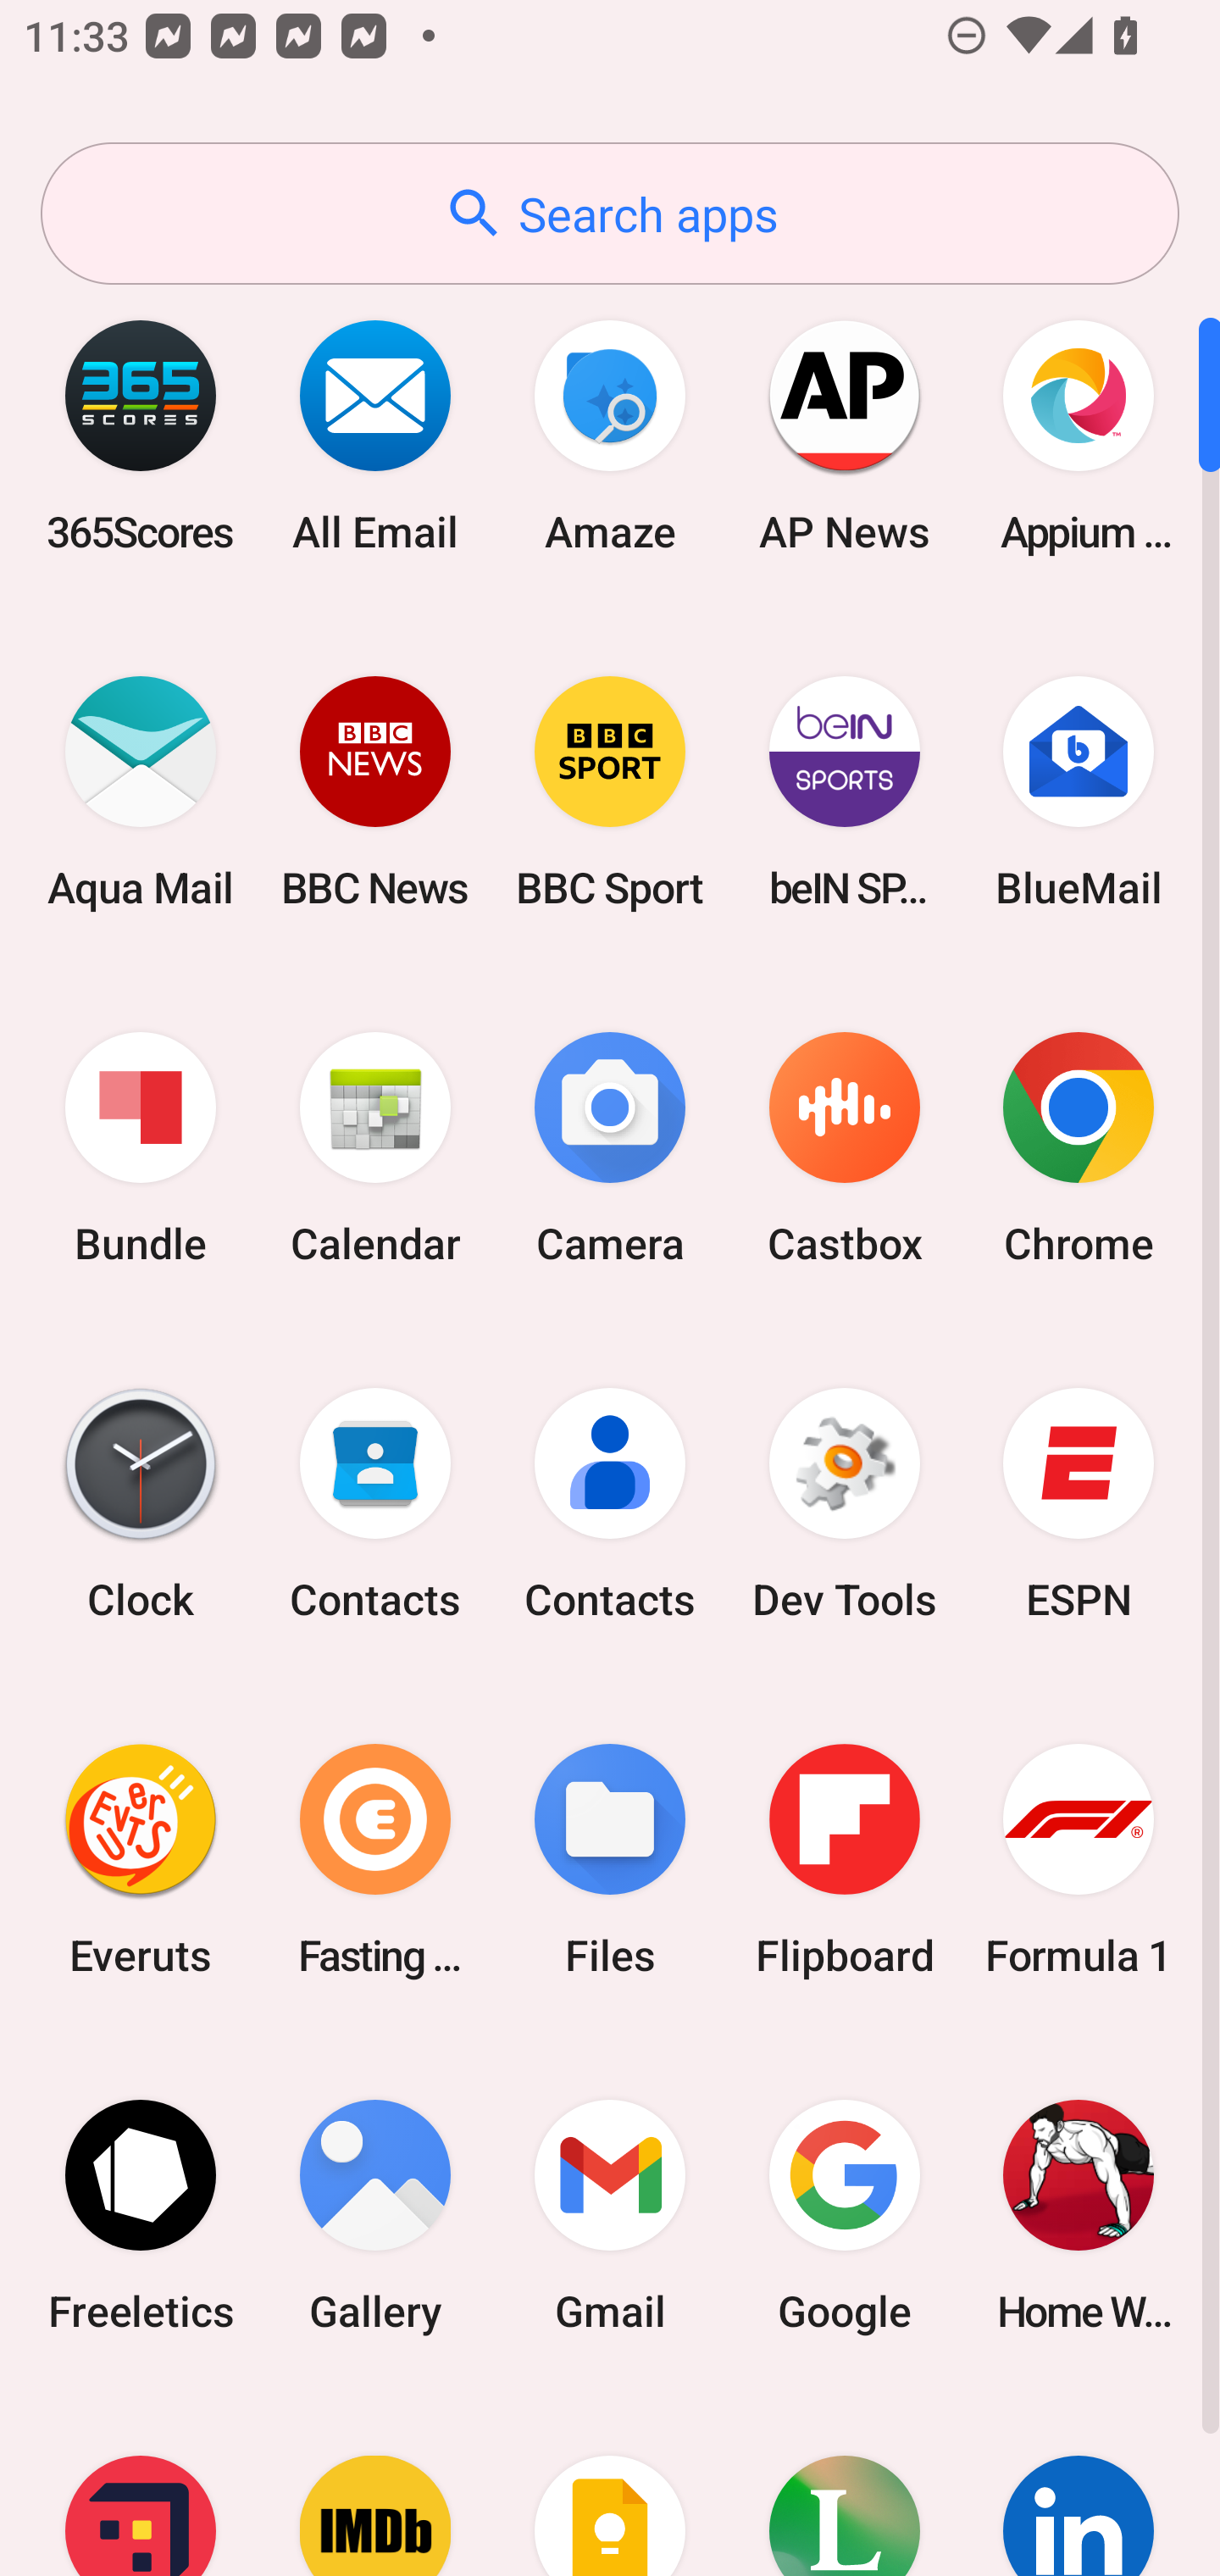  What do you see at coordinates (844, 2215) in the screenshot?
I see `Google` at bounding box center [844, 2215].